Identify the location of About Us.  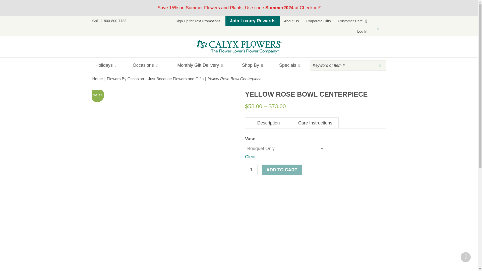
(291, 21).